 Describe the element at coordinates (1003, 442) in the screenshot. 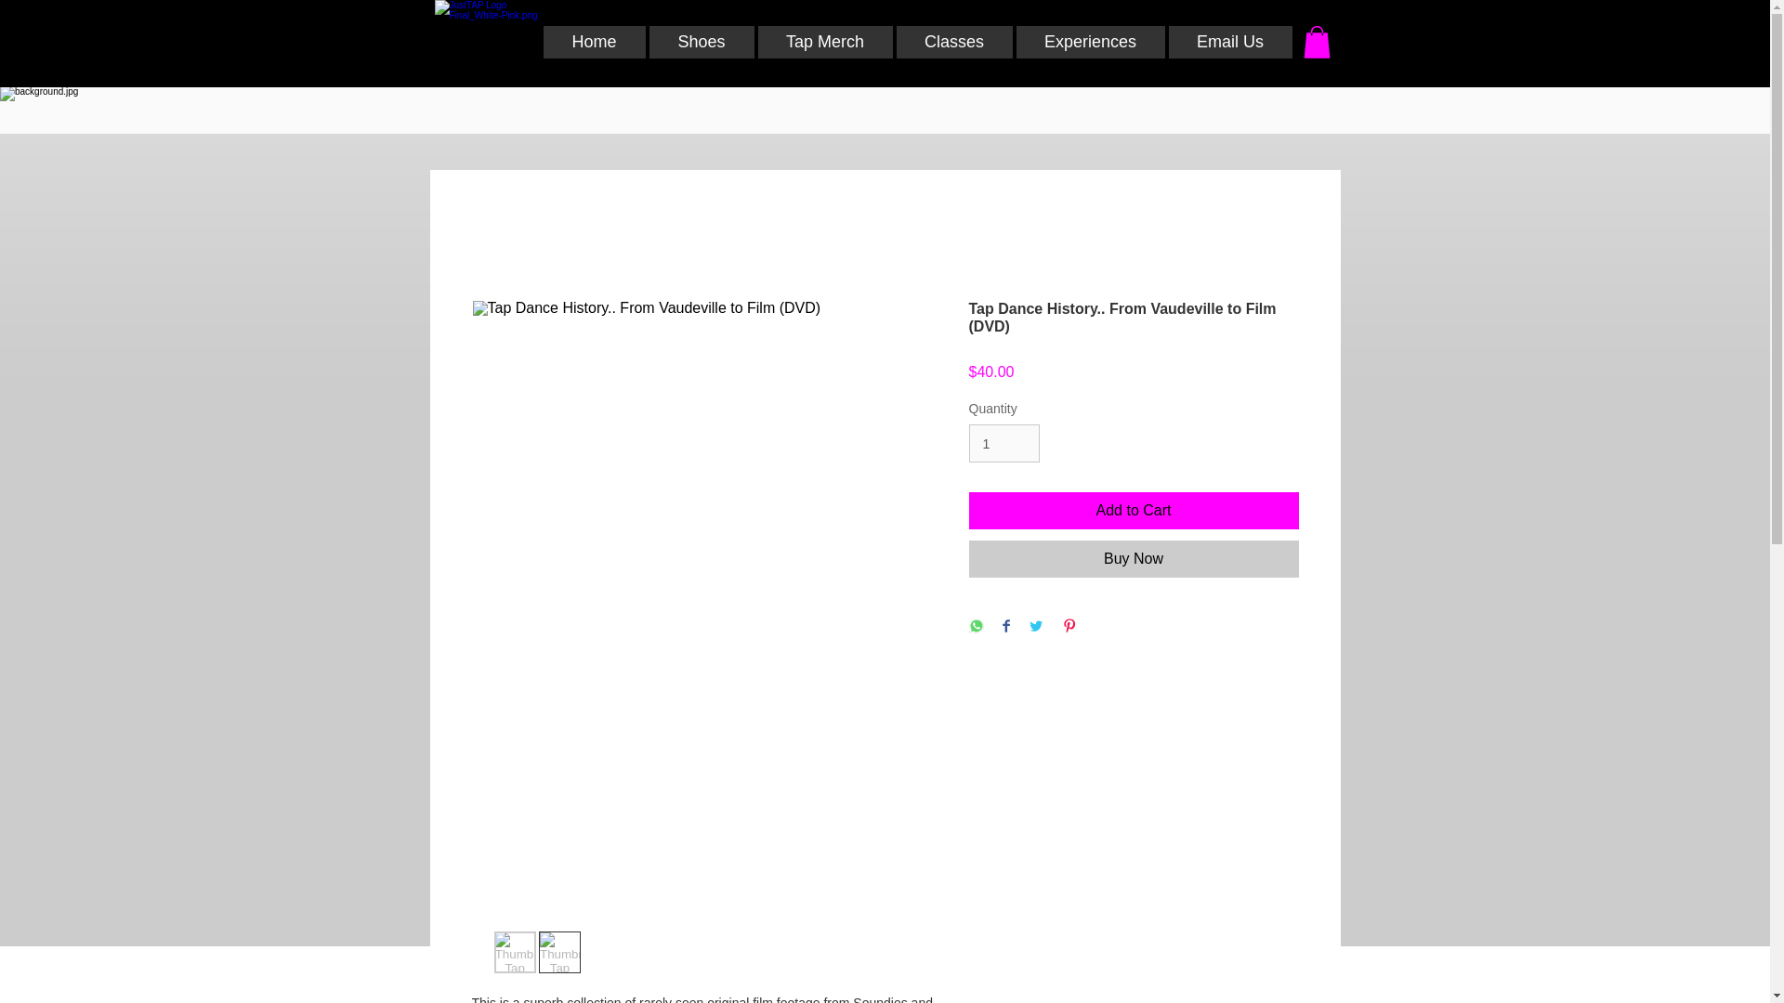

I see `1` at that location.